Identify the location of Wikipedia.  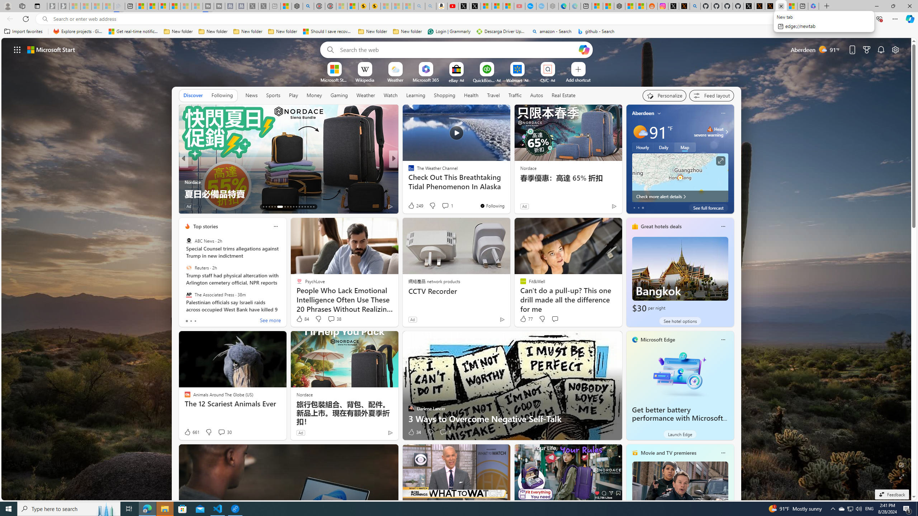
(365, 80).